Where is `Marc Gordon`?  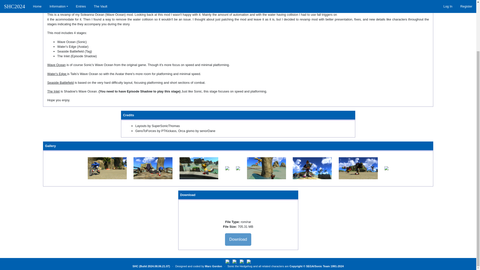
Marc Gordon is located at coordinates (213, 266).